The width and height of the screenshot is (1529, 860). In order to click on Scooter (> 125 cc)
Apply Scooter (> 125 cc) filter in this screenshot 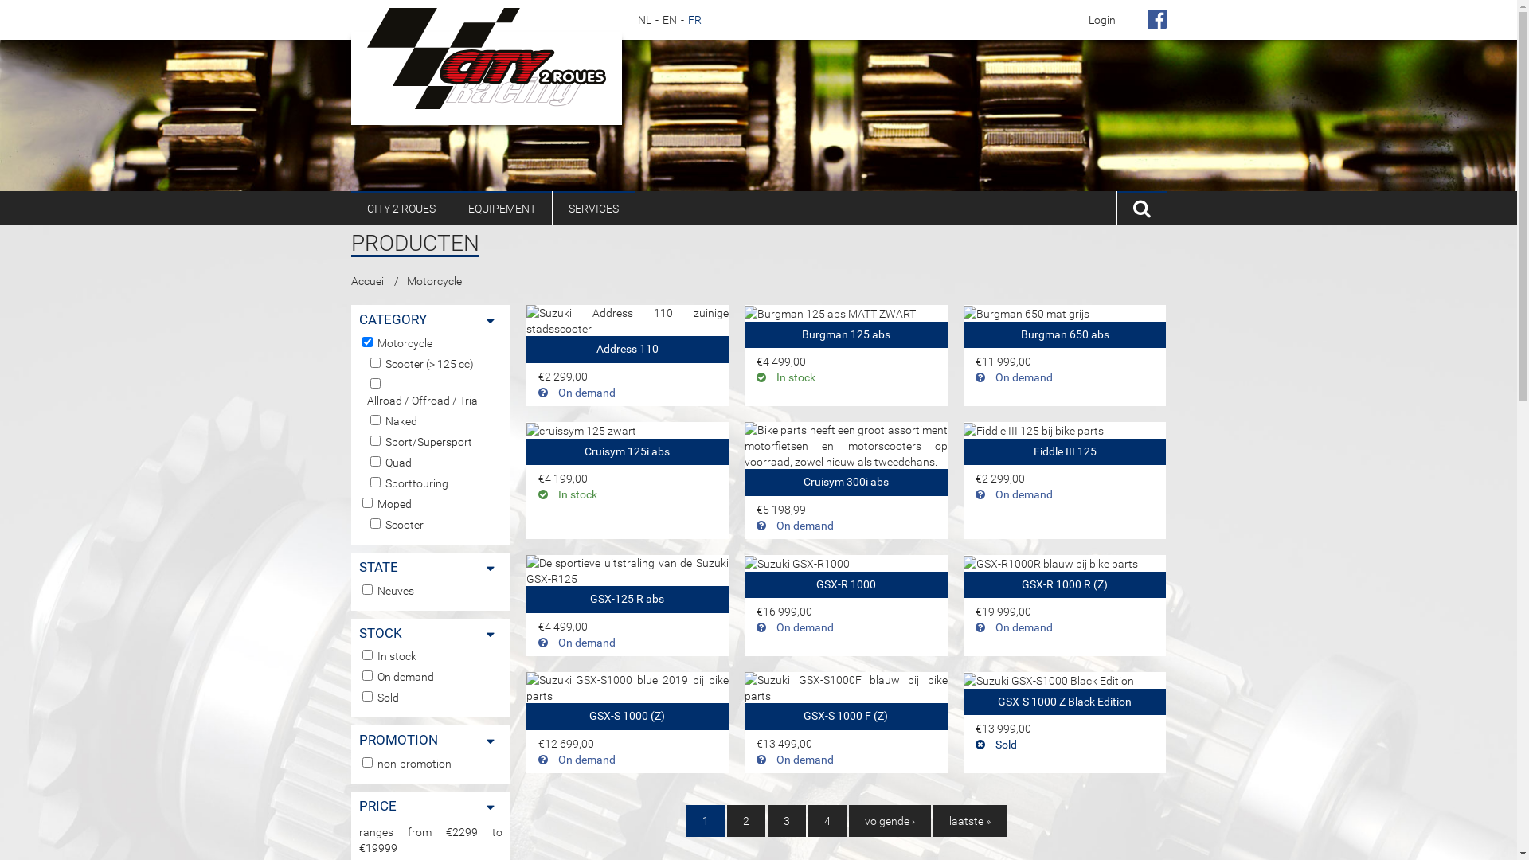, I will do `click(430, 363)`.